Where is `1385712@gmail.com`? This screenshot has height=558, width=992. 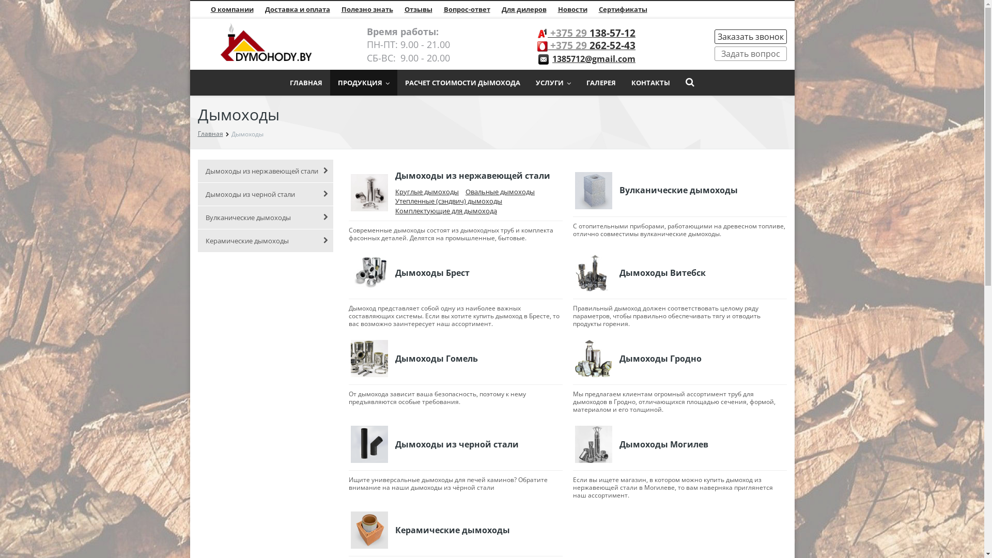
1385712@gmail.com is located at coordinates (594, 59).